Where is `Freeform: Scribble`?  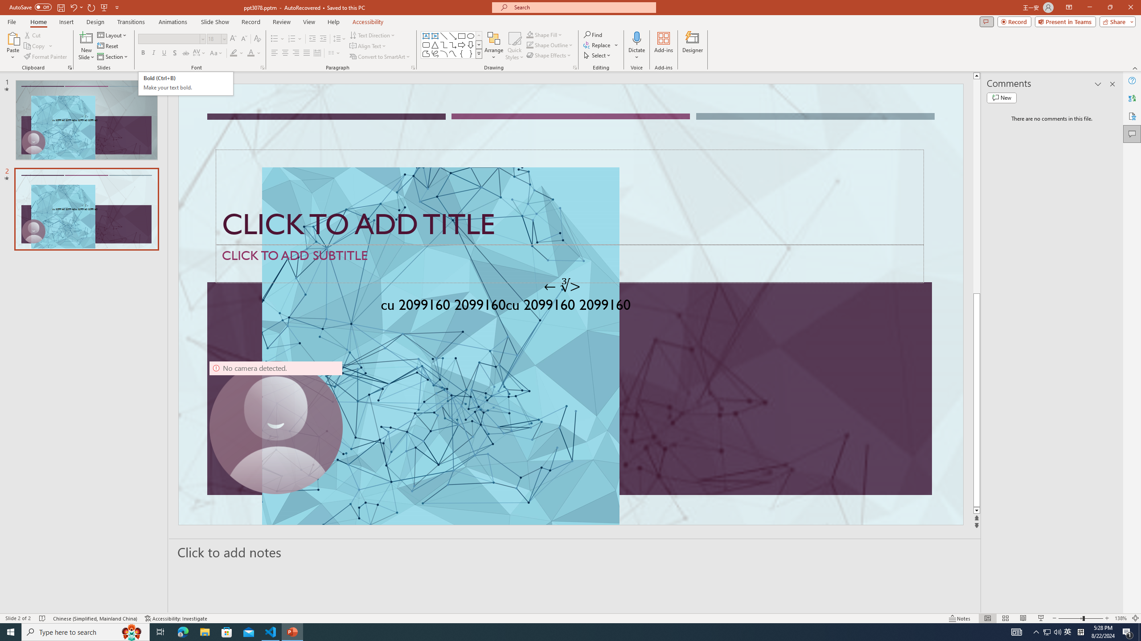
Freeform: Scribble is located at coordinates (435, 53).